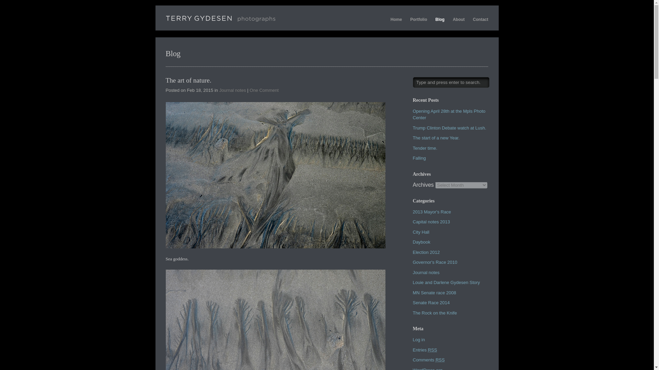 This screenshot has width=659, height=370. What do you see at coordinates (418, 340) in the screenshot?
I see `Log in` at bounding box center [418, 340].